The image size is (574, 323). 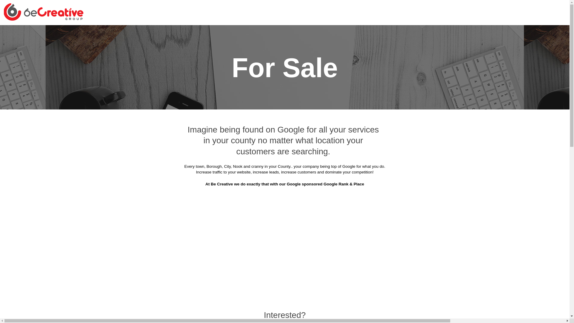 I want to click on Aggregate Suppliers Callington Cornwall, so click(x=329, y=77).